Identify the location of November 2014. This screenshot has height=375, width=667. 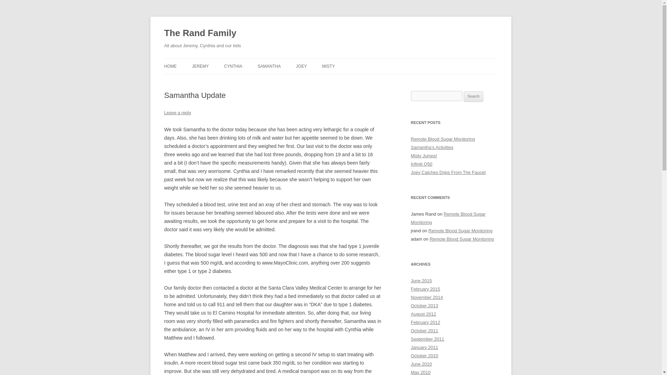
(427, 297).